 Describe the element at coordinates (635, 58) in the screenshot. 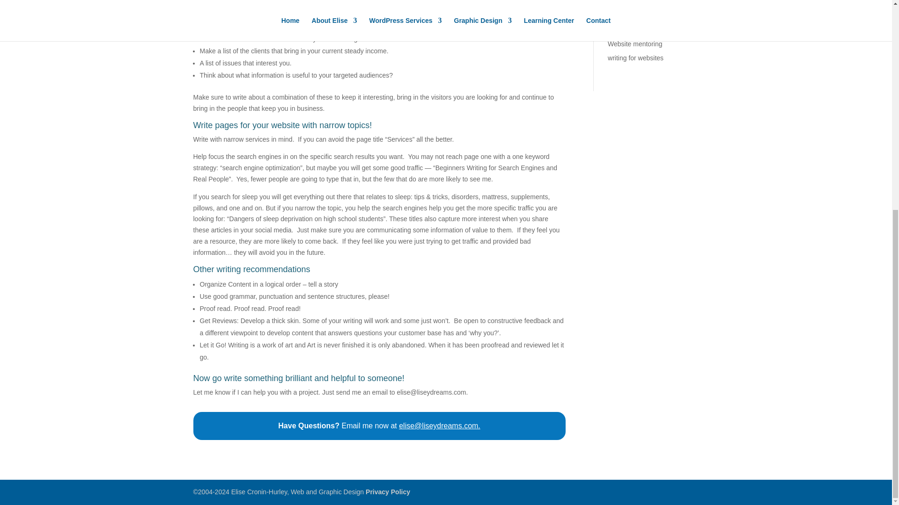

I see `writing for websites` at that location.